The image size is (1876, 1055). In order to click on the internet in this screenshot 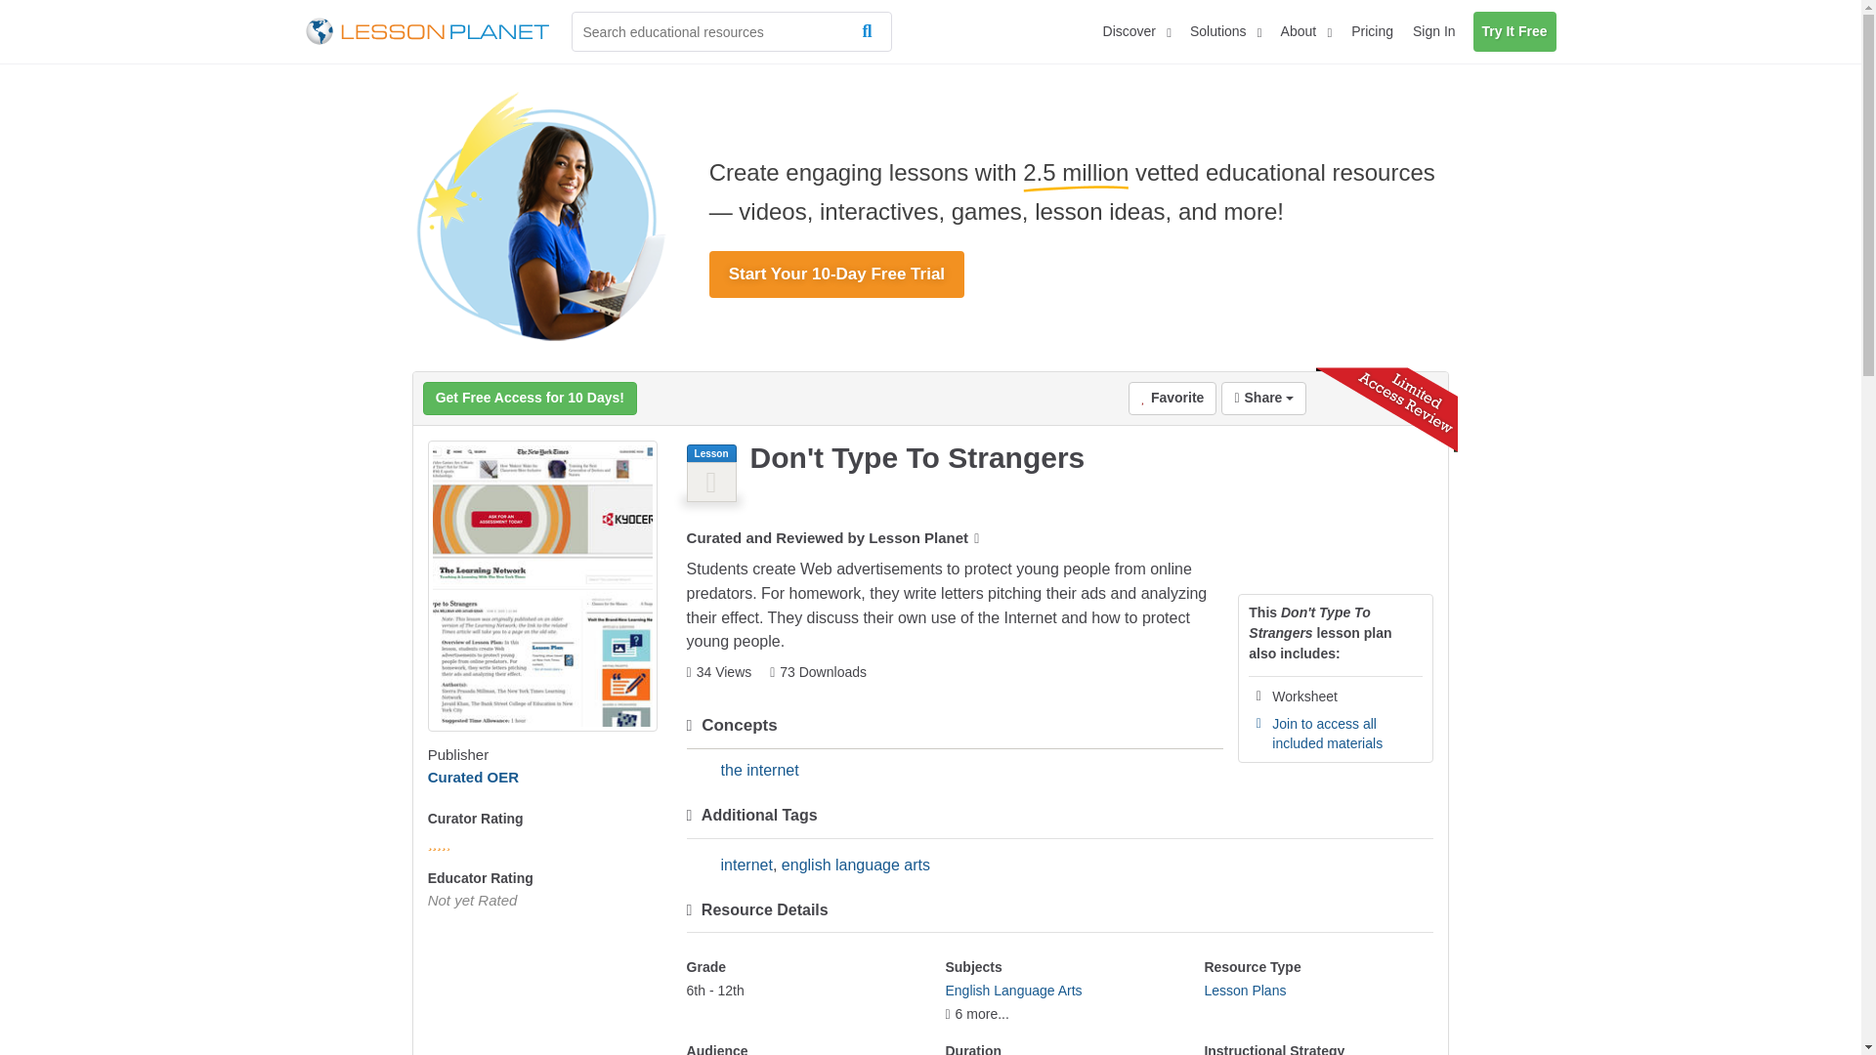, I will do `click(759, 770)`.